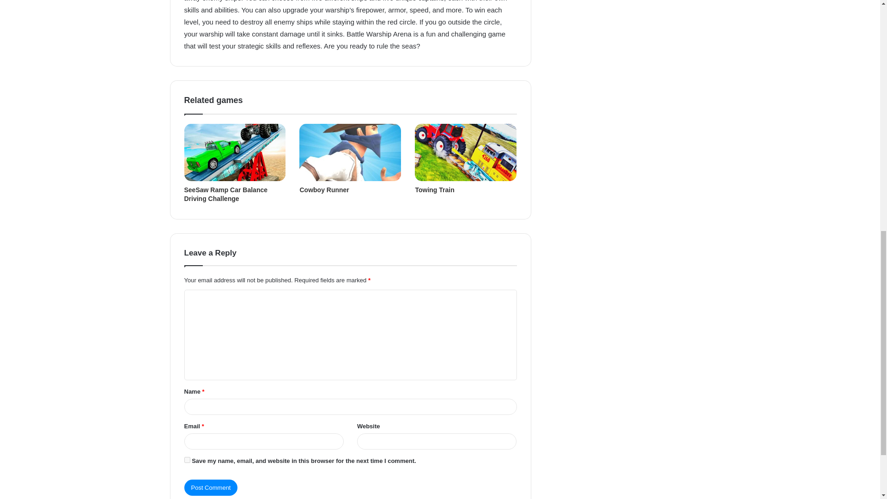  Describe the element at coordinates (225, 194) in the screenshot. I see `SeeSaw Ramp Car Balance Driving Challenge` at that location.